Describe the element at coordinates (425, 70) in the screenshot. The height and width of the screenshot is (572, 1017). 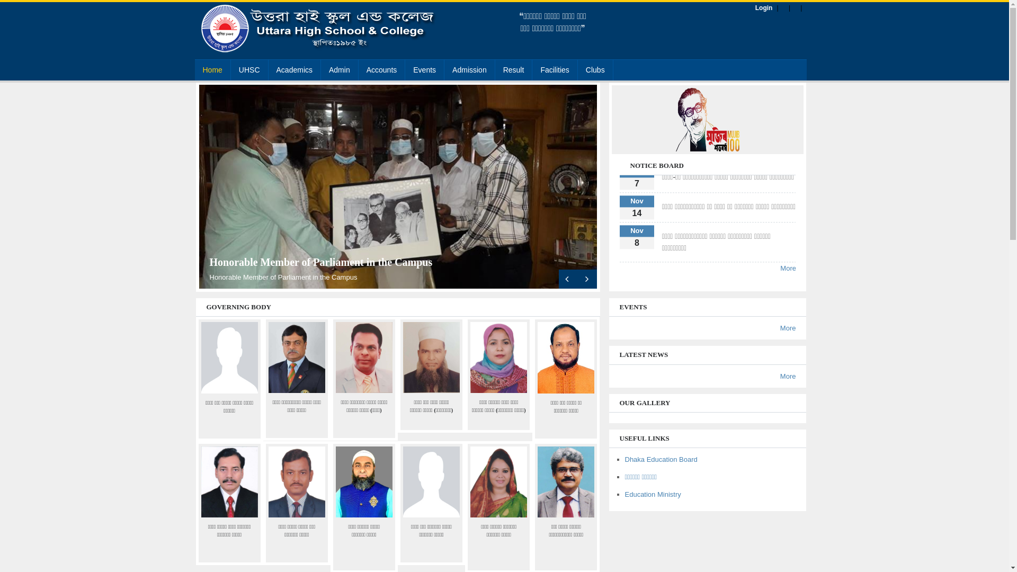
I see `Events` at that location.